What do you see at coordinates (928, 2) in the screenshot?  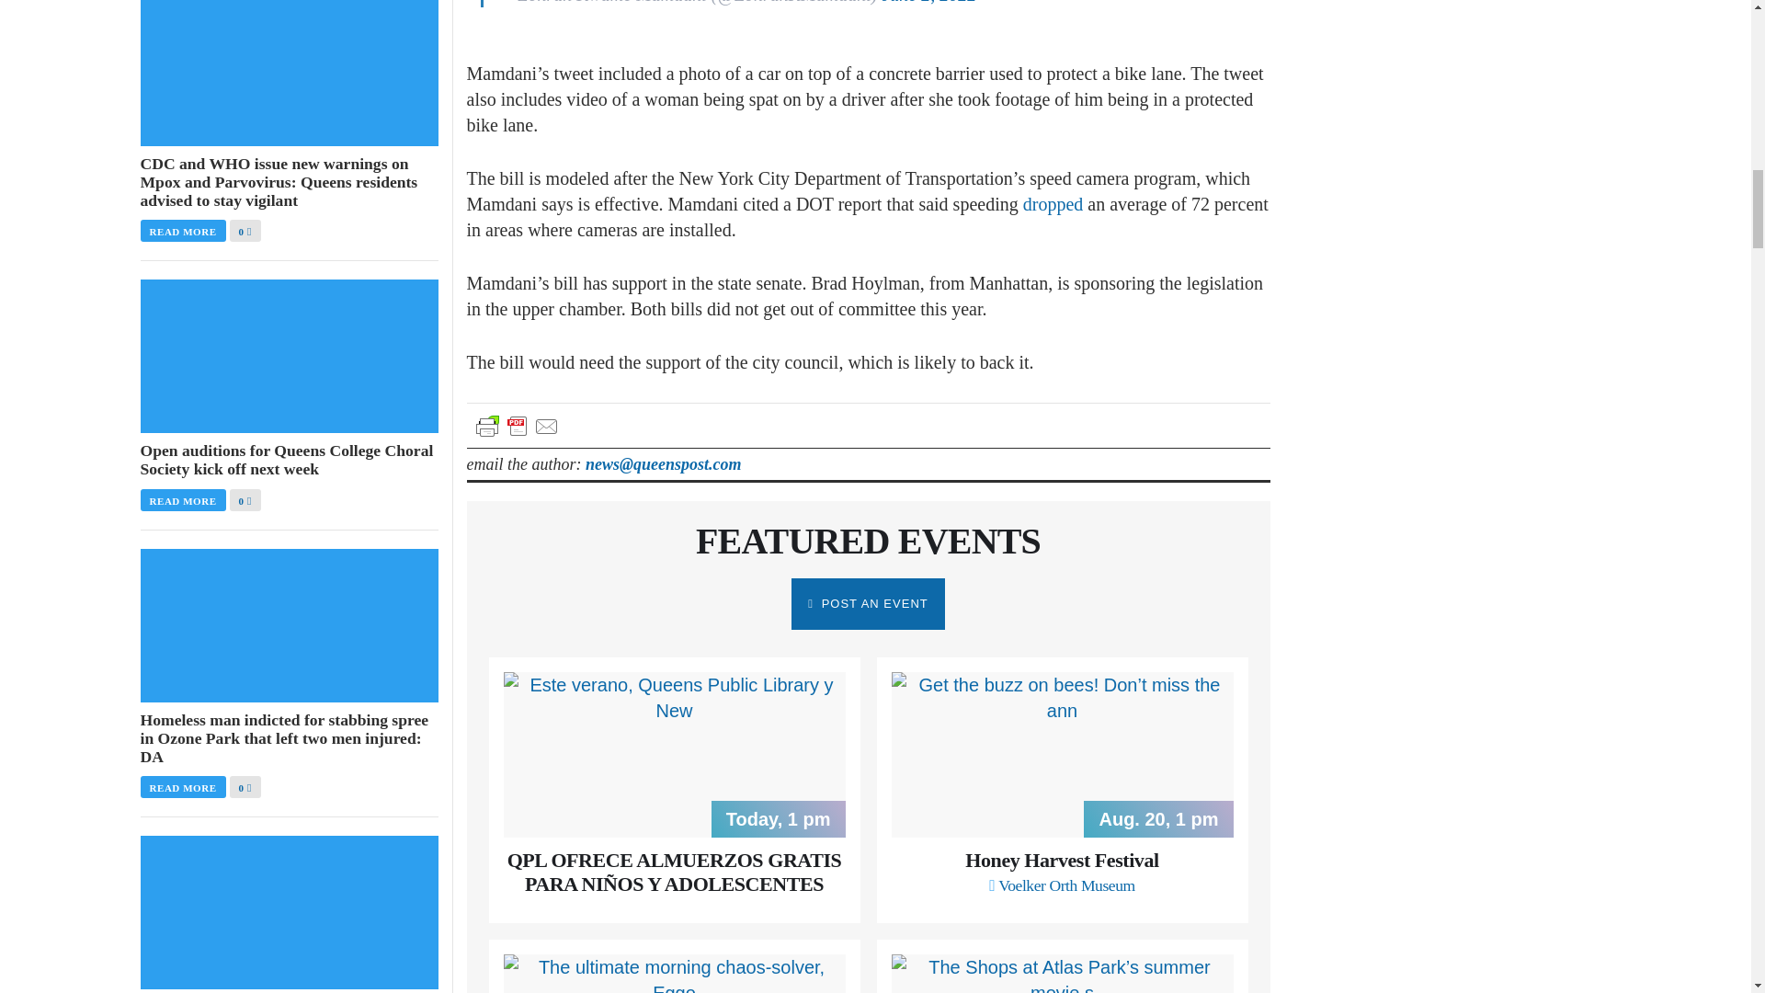 I see `June 2, 2022` at bounding box center [928, 2].